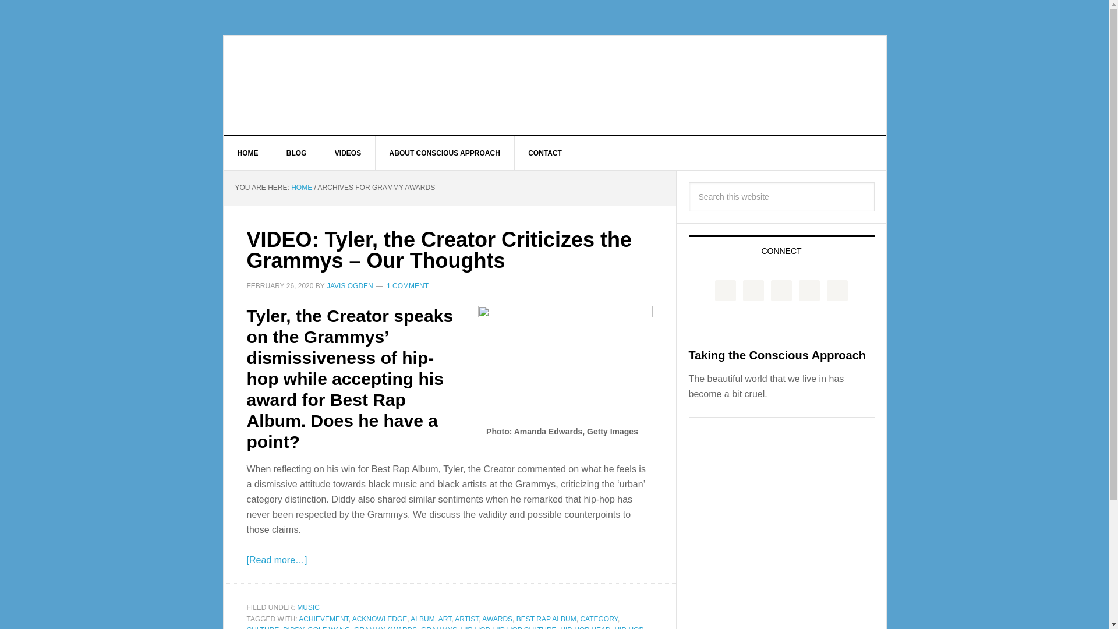  What do you see at coordinates (323, 619) in the screenshot?
I see `ACHIEVEMENT` at bounding box center [323, 619].